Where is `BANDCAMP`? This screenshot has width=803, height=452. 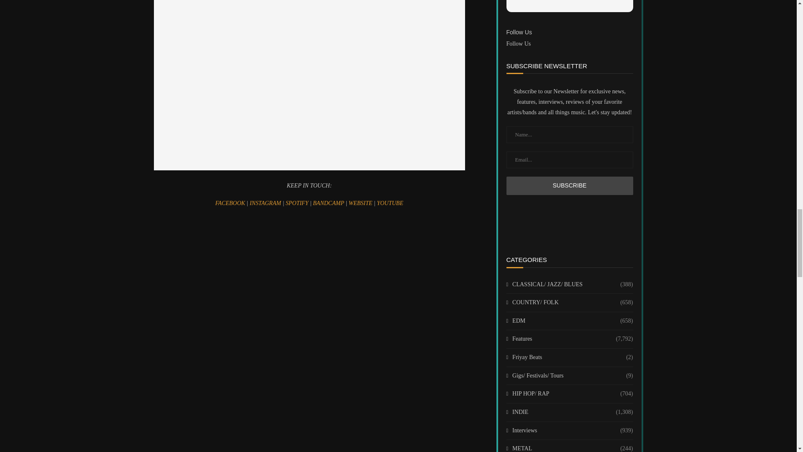 BANDCAMP is located at coordinates (329, 203).